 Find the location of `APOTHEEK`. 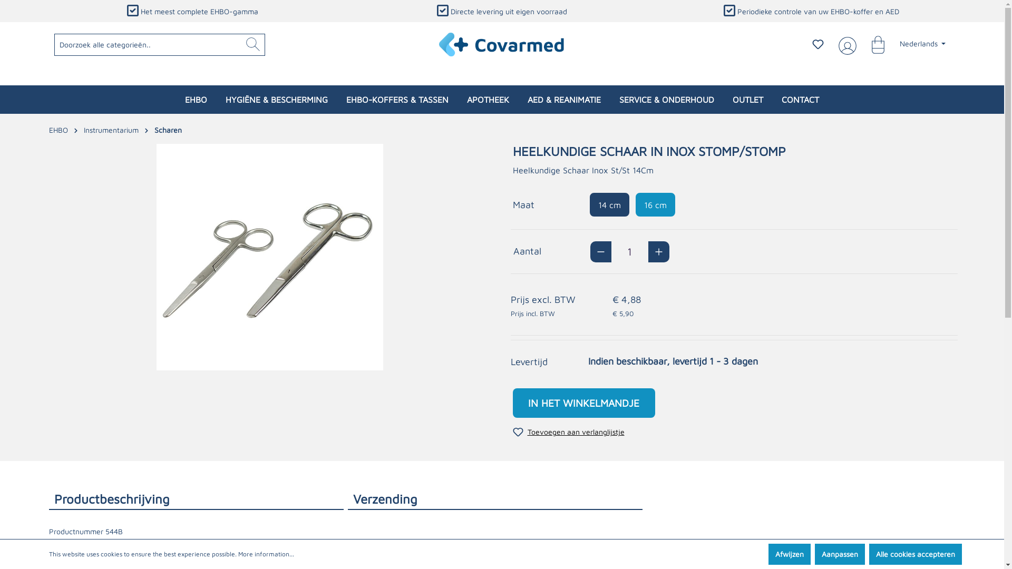

APOTHEEK is located at coordinates (488, 100).